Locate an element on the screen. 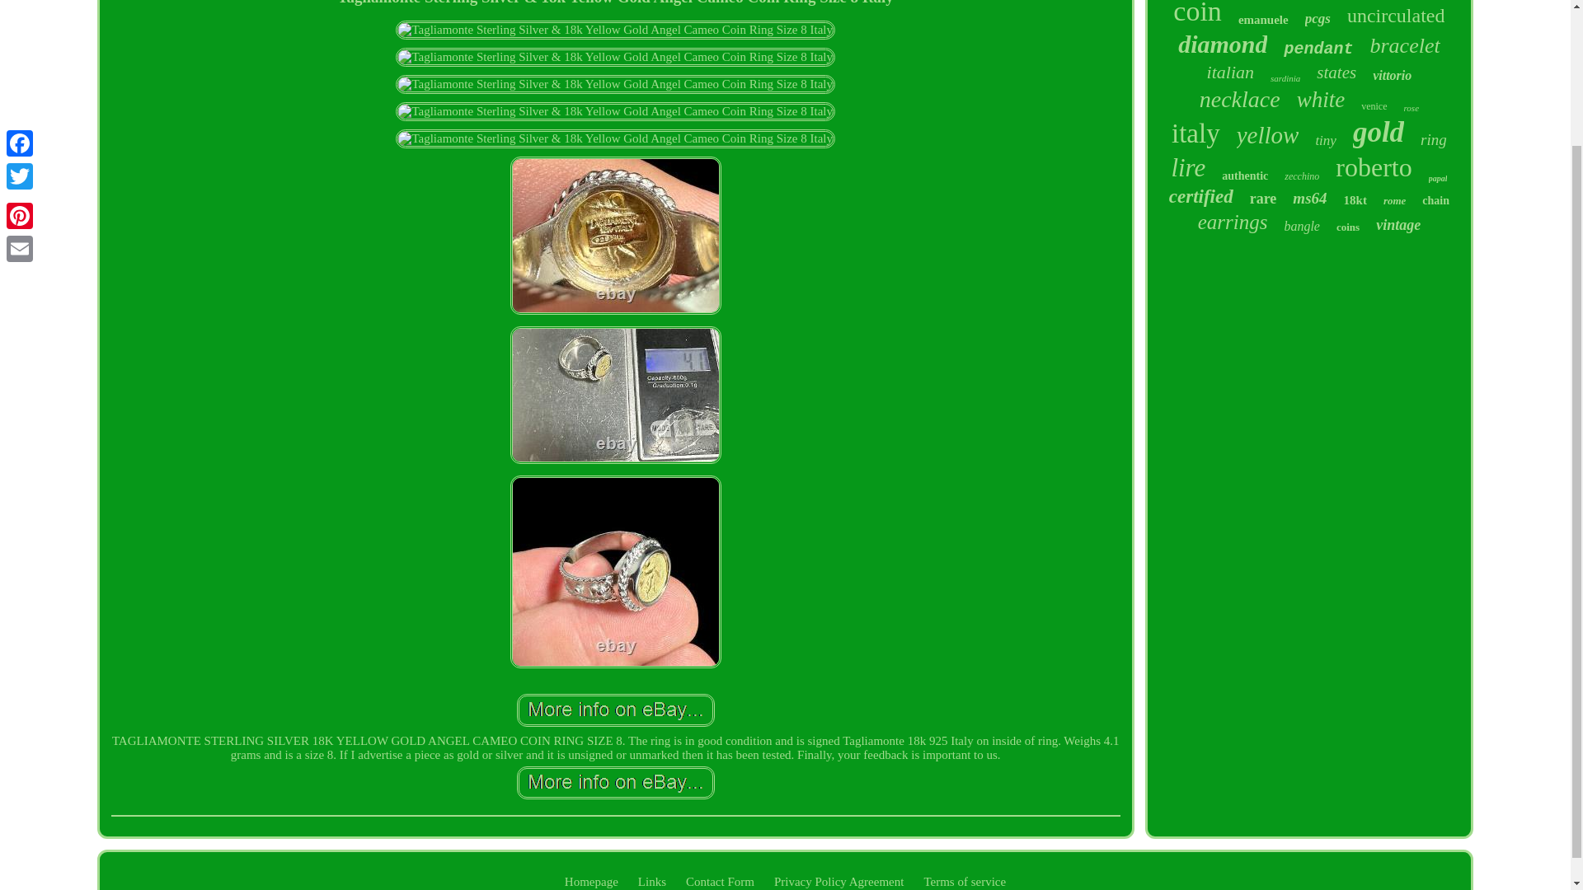 The height and width of the screenshot is (890, 1583). pendant is located at coordinates (1318, 49).